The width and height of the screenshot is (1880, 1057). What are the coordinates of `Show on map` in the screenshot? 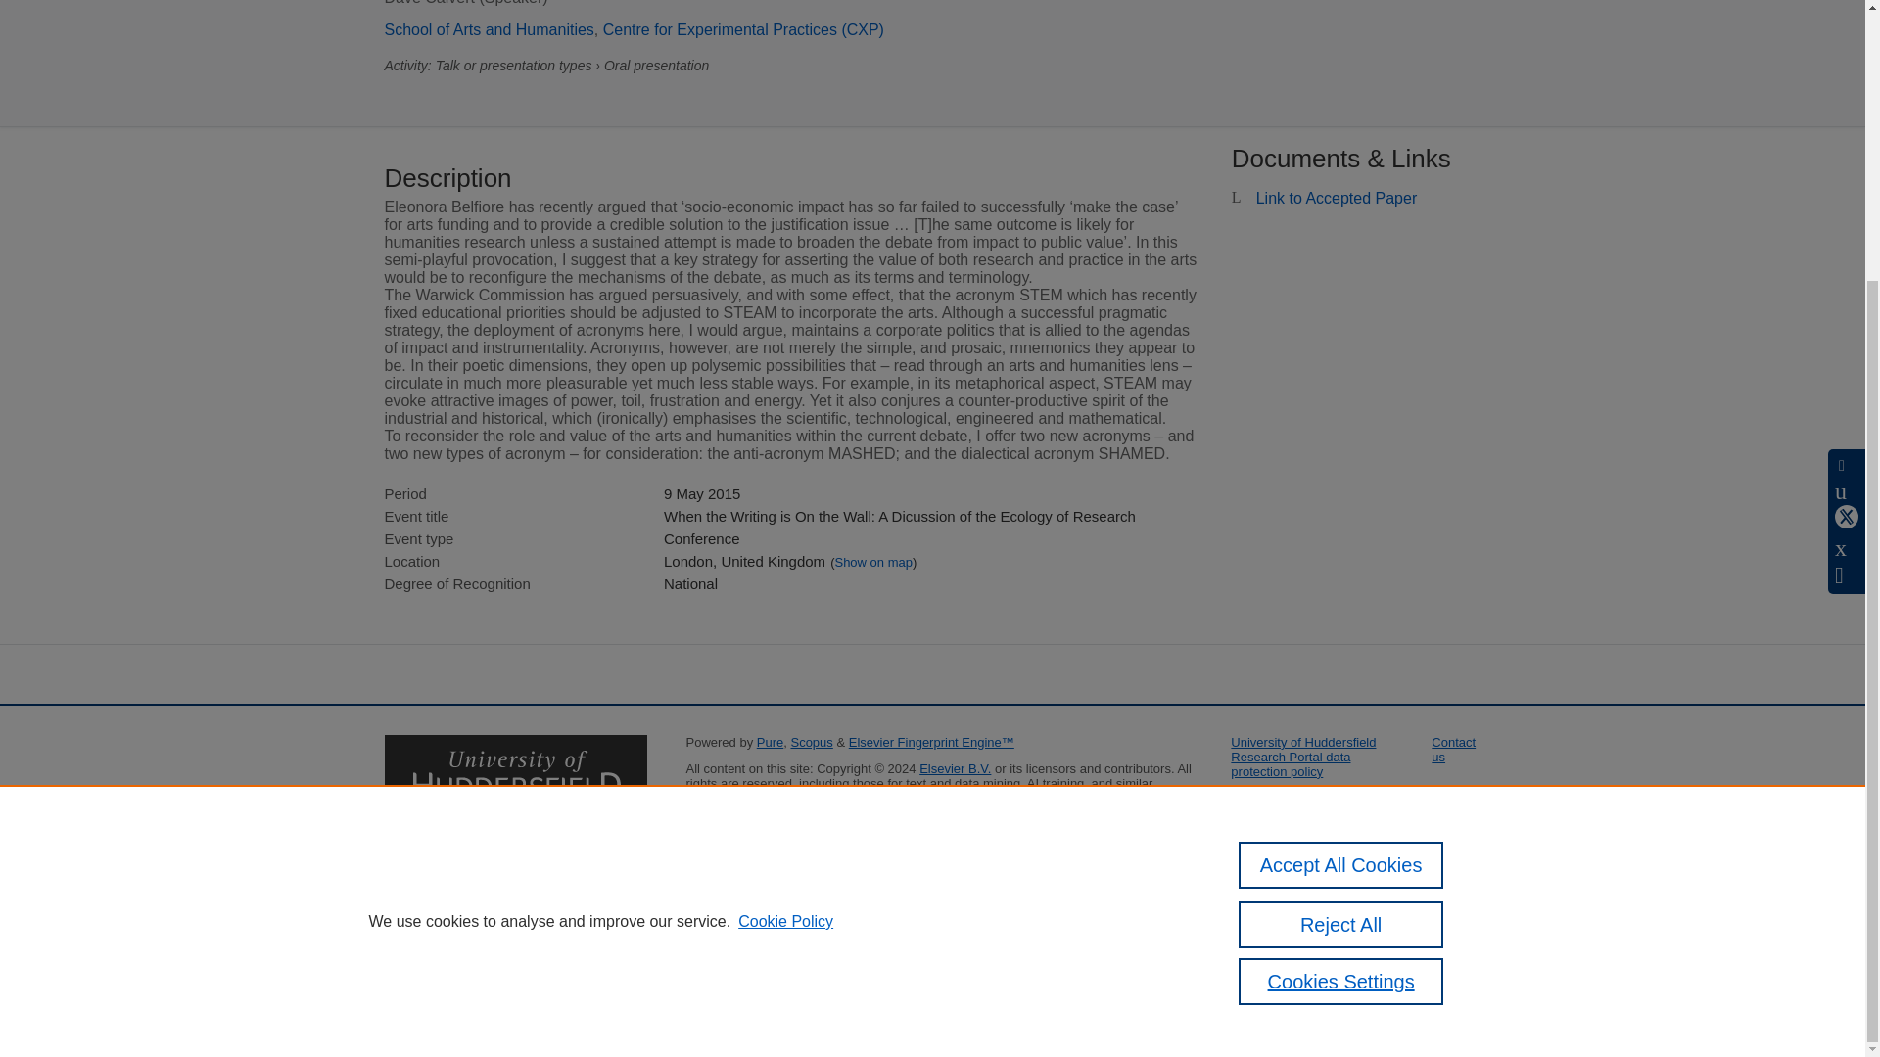 It's located at (873, 562).